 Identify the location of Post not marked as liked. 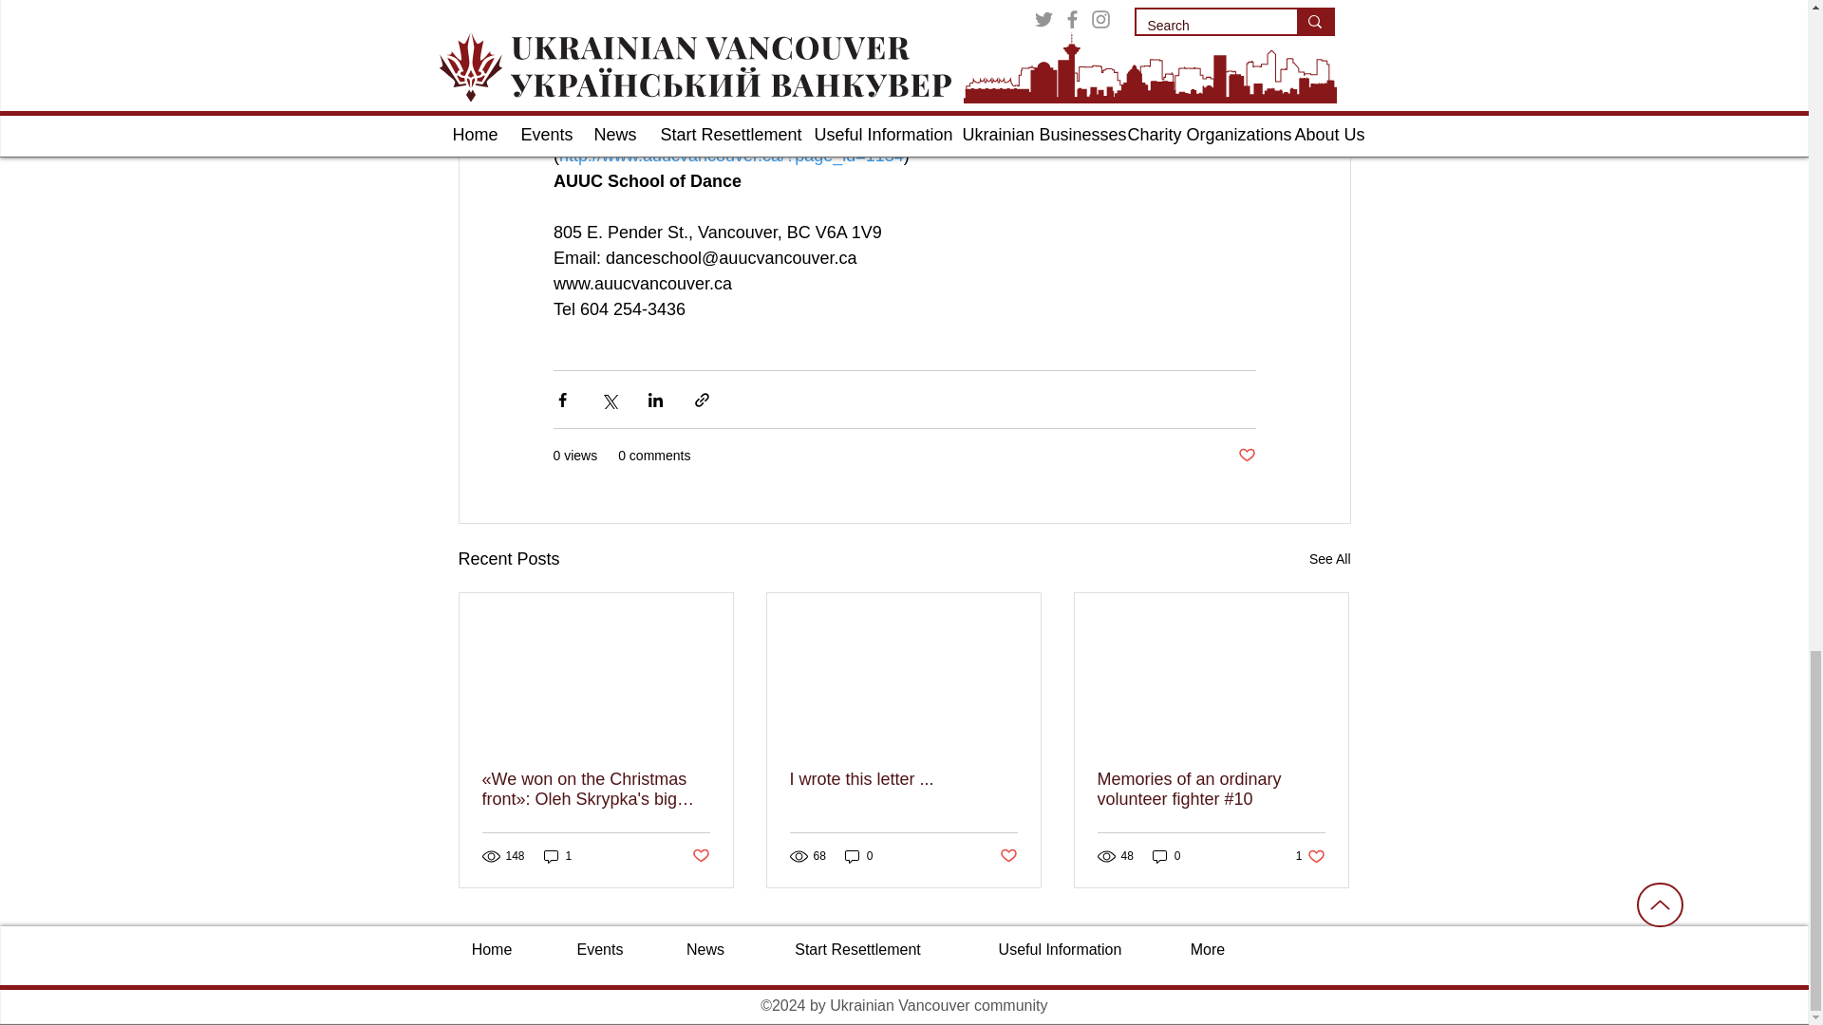
(1008, 856).